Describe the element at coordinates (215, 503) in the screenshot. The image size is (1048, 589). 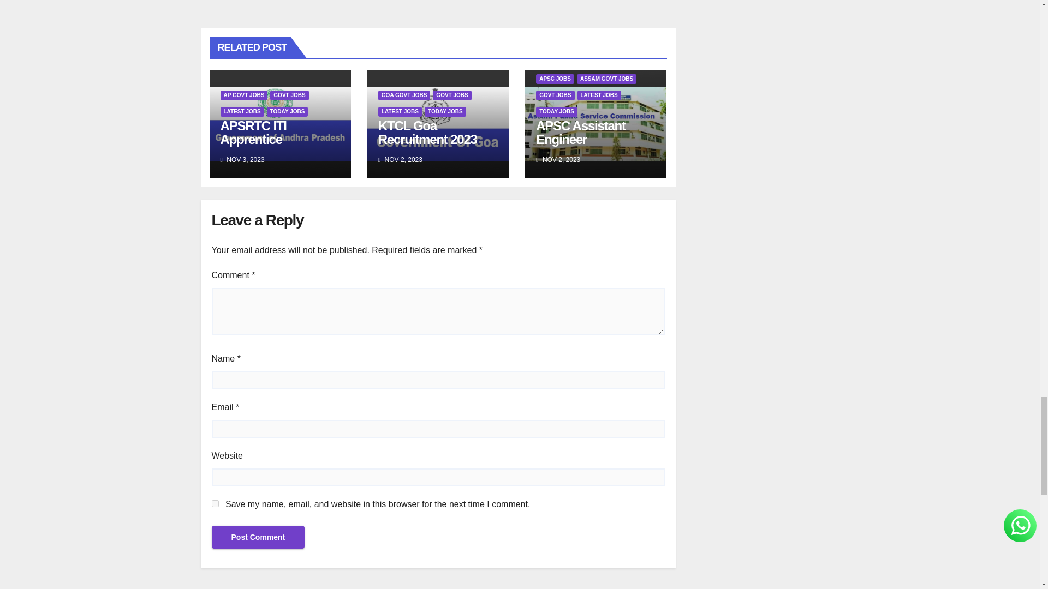
I see `yes` at that location.